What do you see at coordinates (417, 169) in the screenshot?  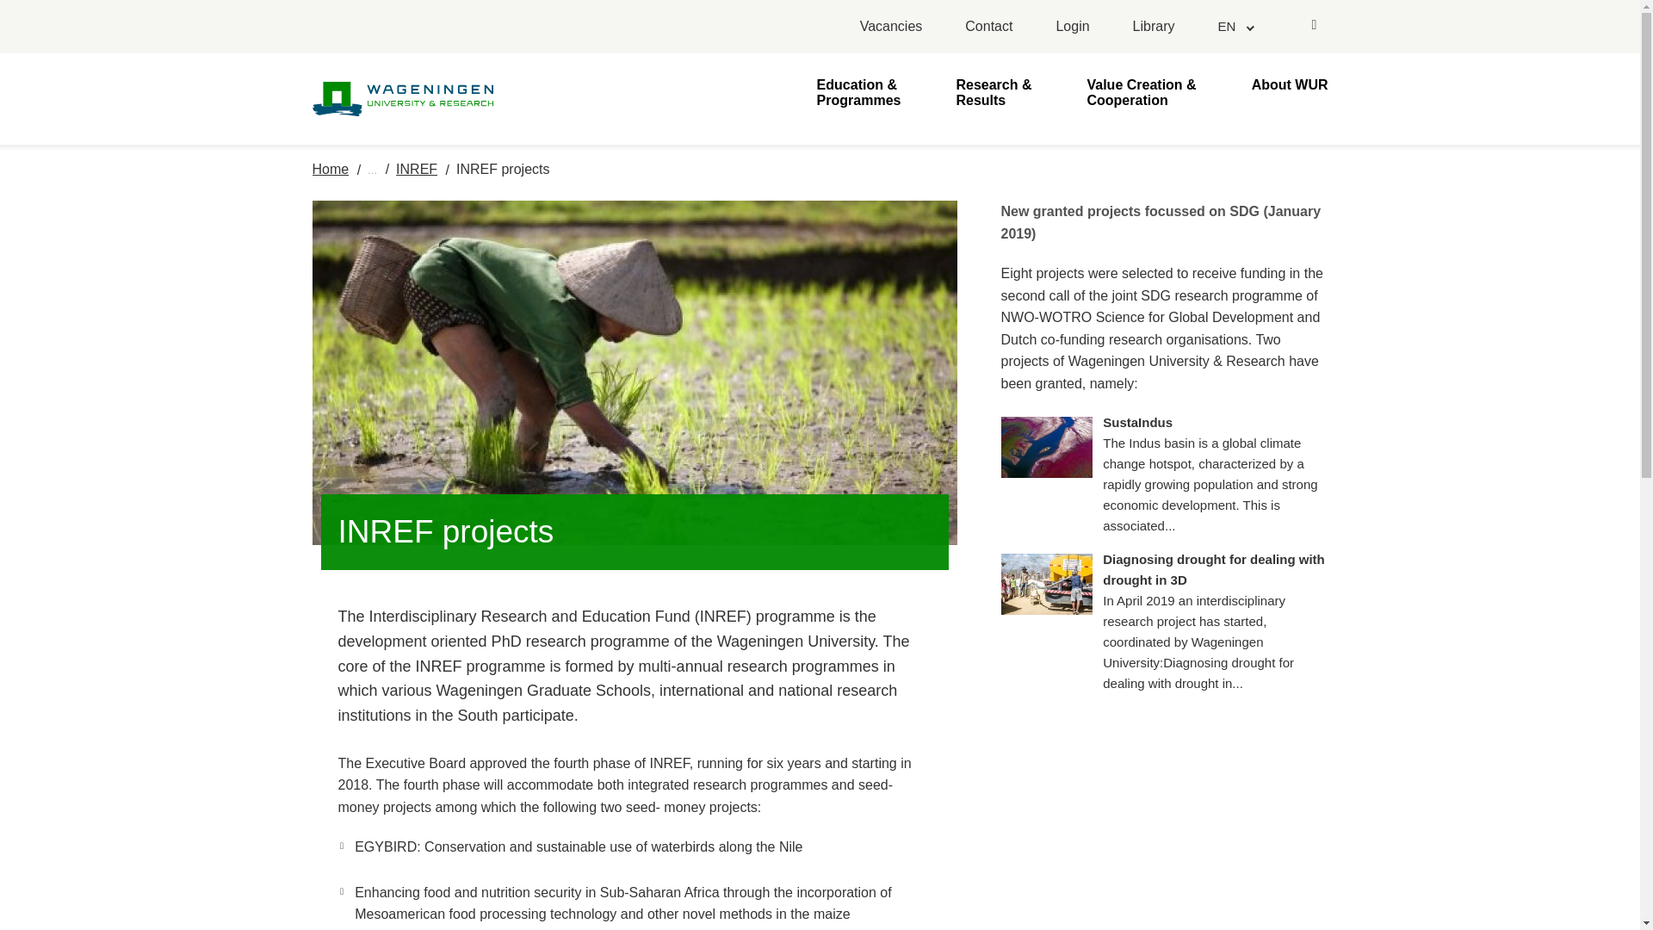 I see `INREF` at bounding box center [417, 169].